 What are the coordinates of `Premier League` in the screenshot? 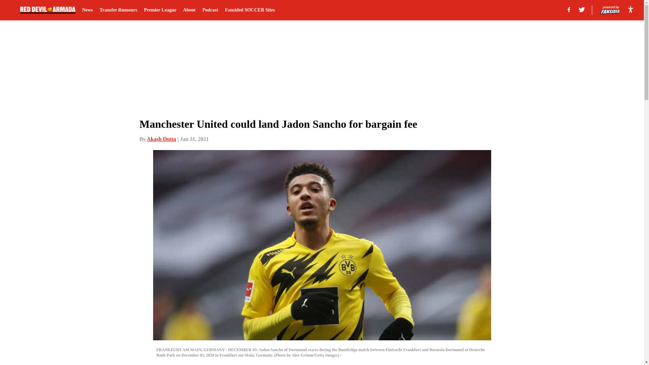 It's located at (160, 10).